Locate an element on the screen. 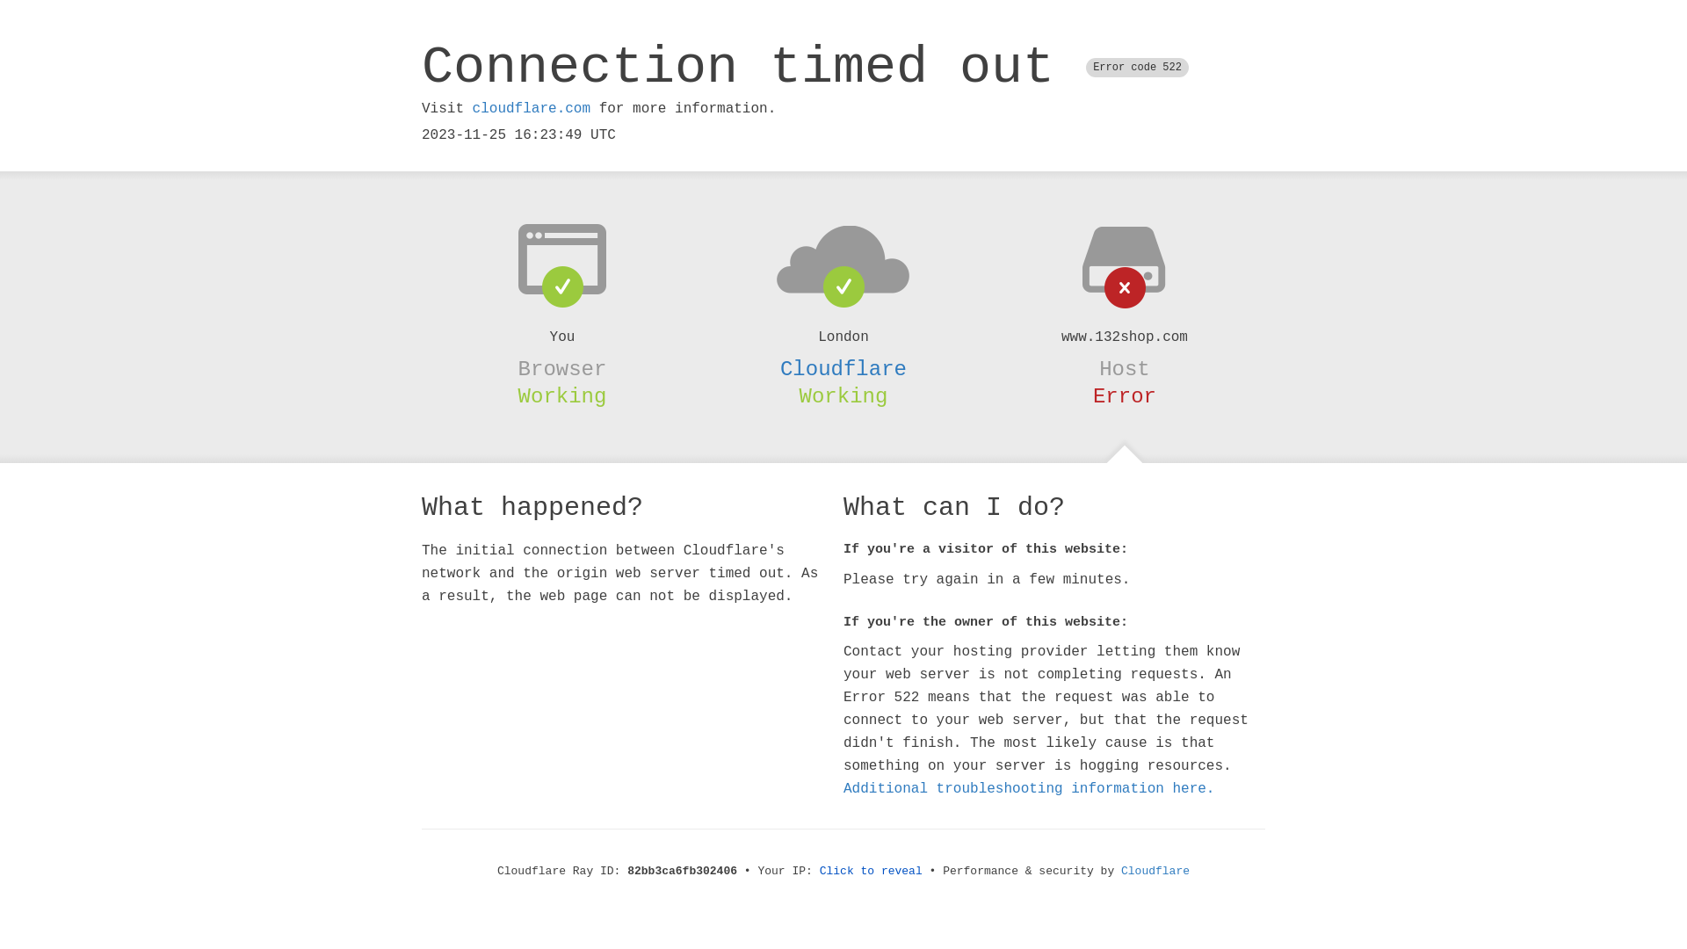  Click to reveal is located at coordinates (872, 872).